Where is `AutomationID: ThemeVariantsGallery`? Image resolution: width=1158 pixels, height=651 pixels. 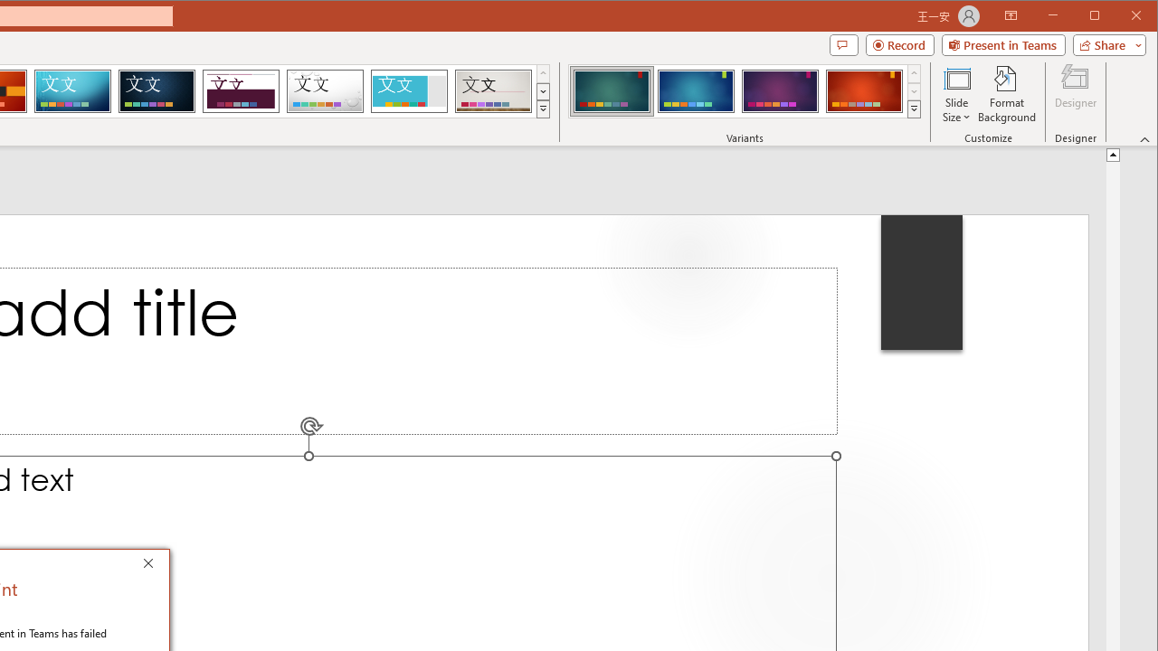
AutomationID: ThemeVariantsGallery is located at coordinates (745, 91).